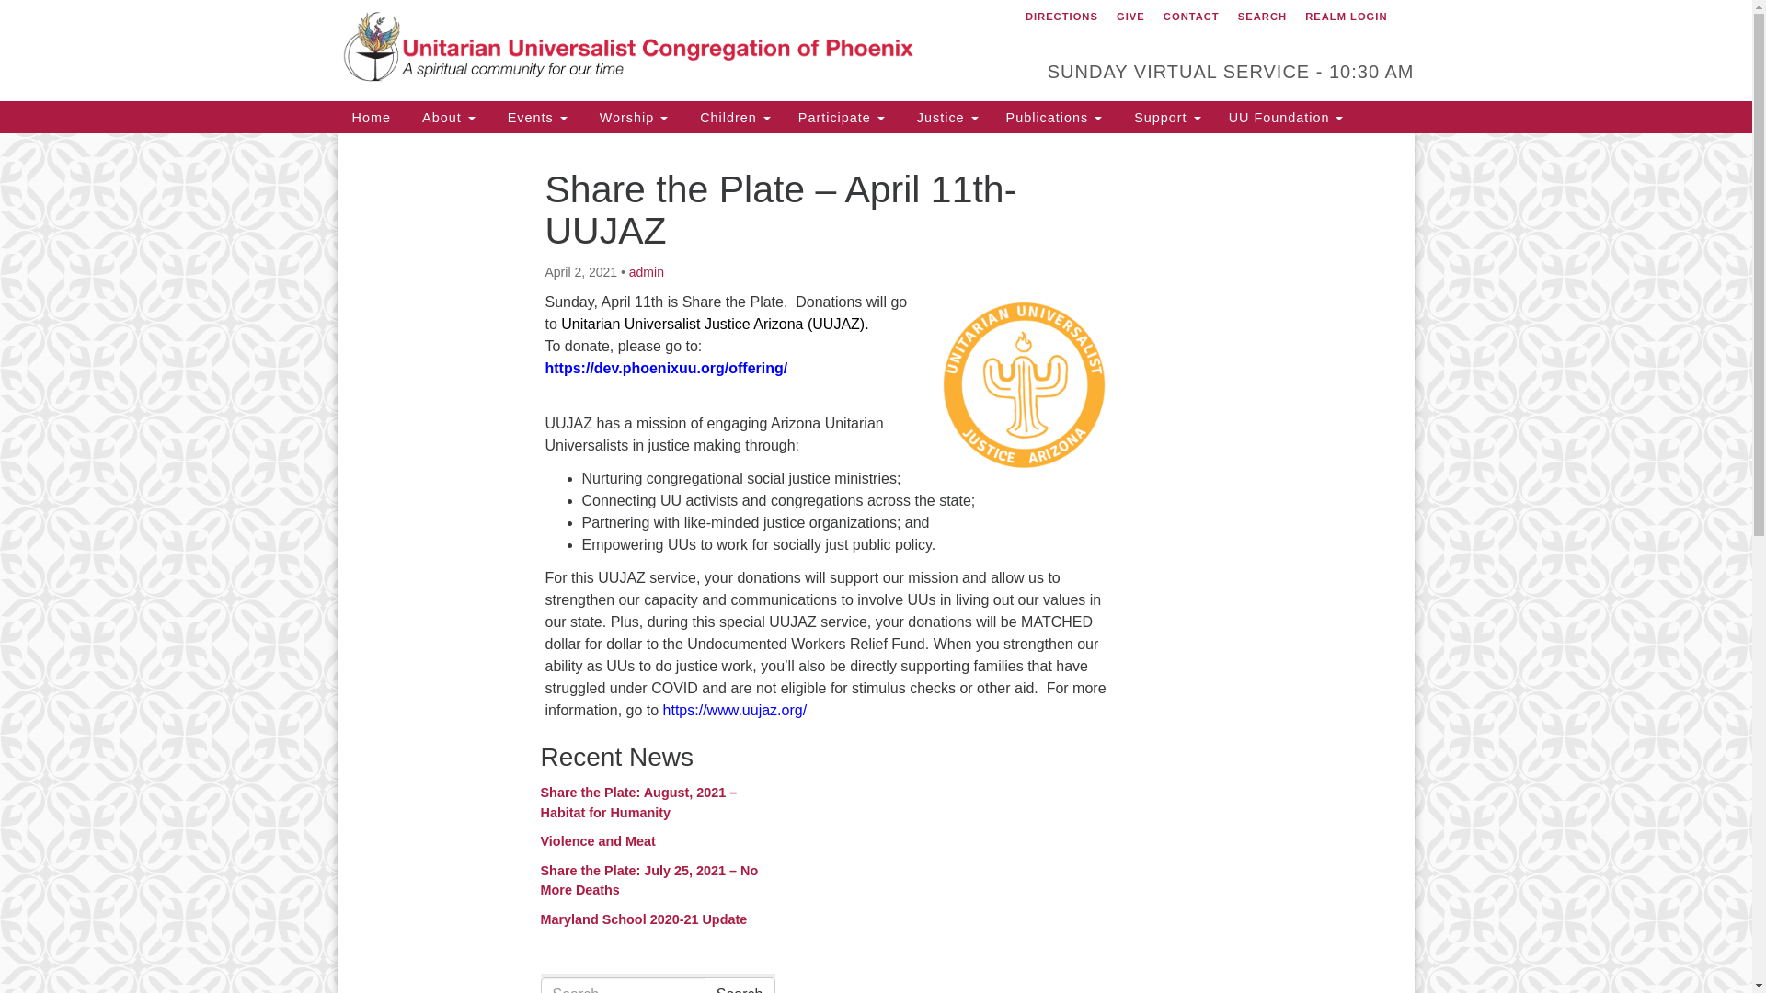  I want to click on REALM LOGIN, so click(1345, 17).